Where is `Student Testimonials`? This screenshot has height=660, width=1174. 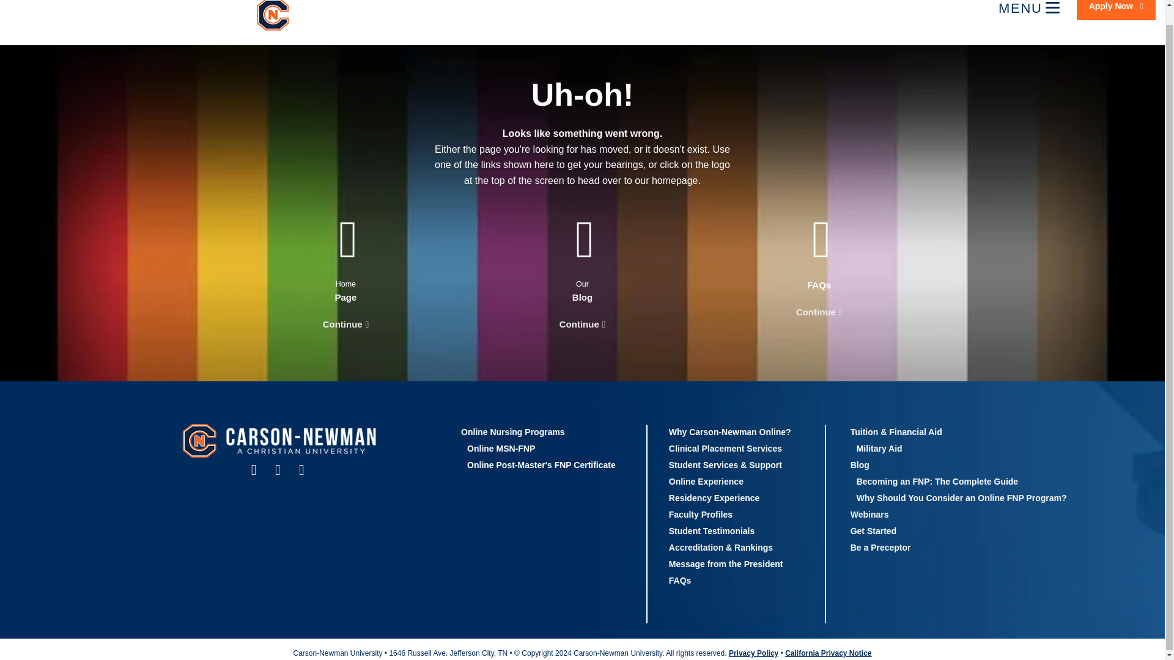
Student Testimonials is located at coordinates (712, 530).